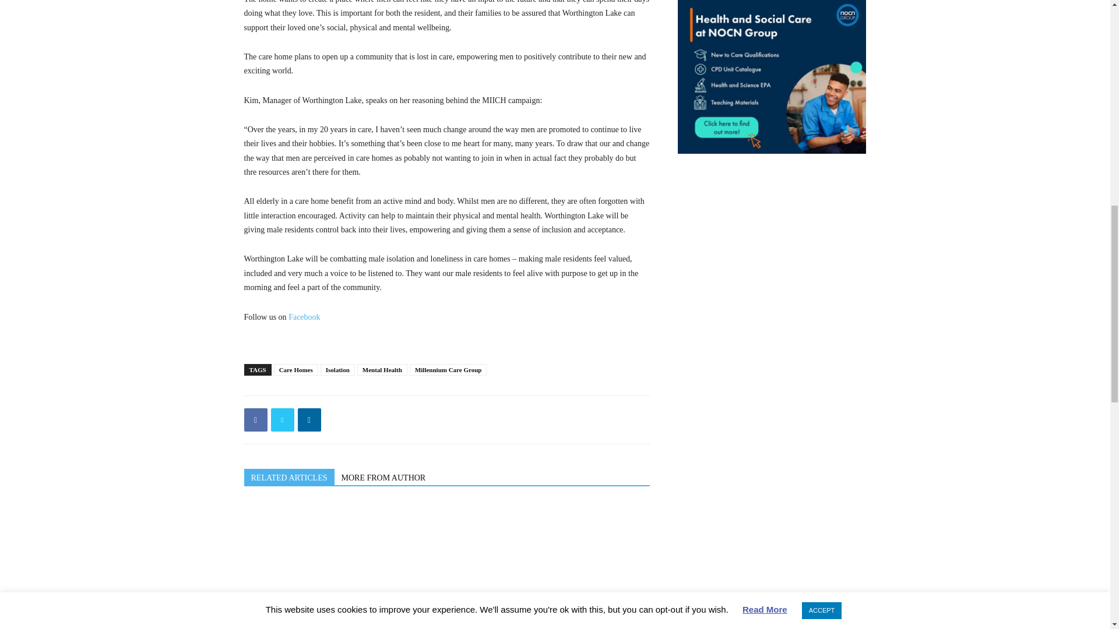  Describe the element at coordinates (304, 317) in the screenshot. I see `Facebook` at that location.